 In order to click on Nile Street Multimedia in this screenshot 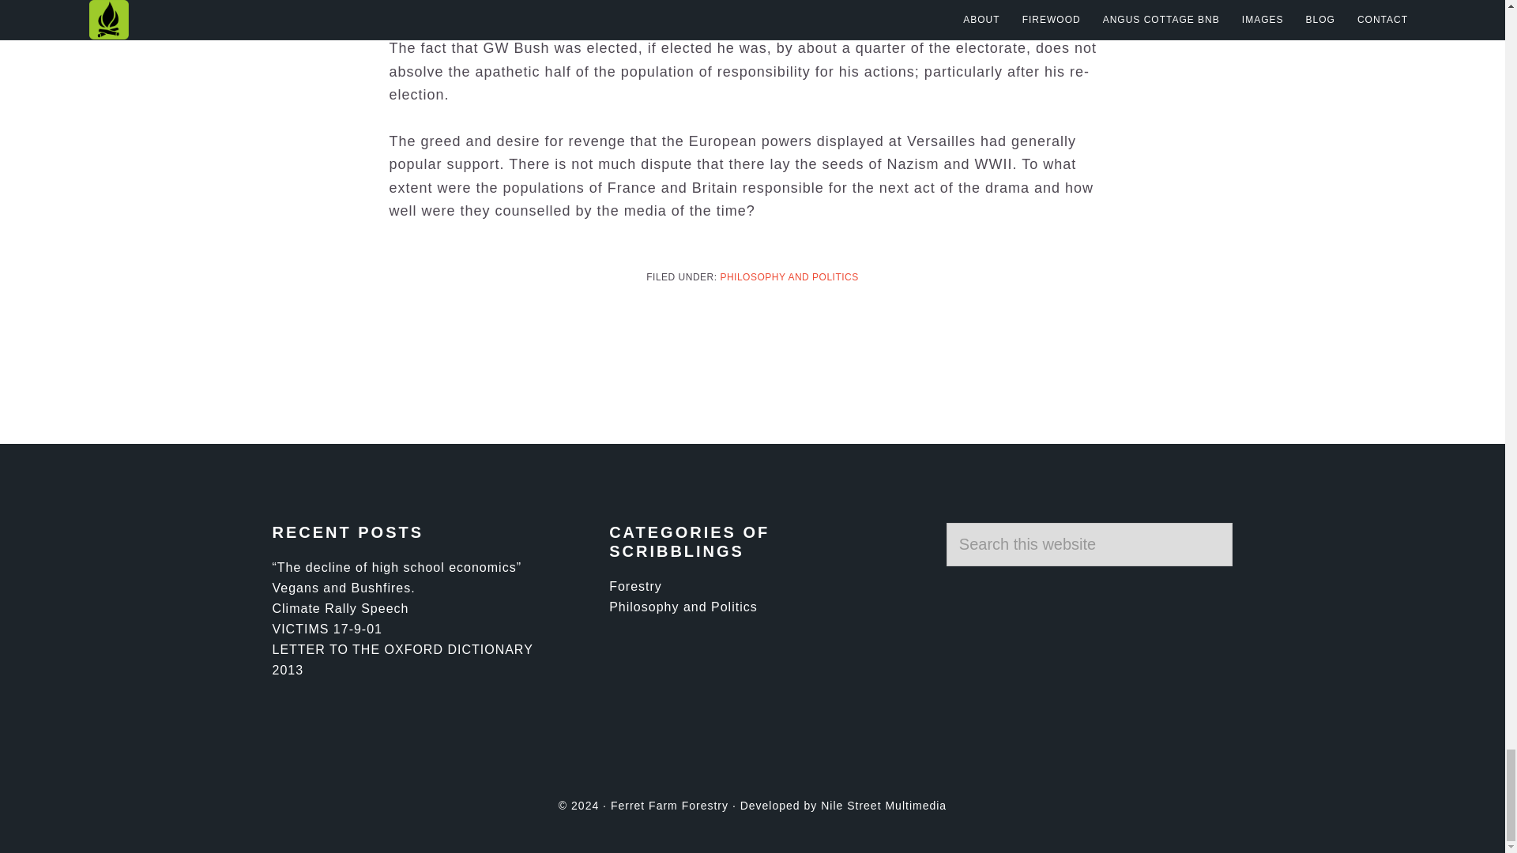, I will do `click(883, 806)`.